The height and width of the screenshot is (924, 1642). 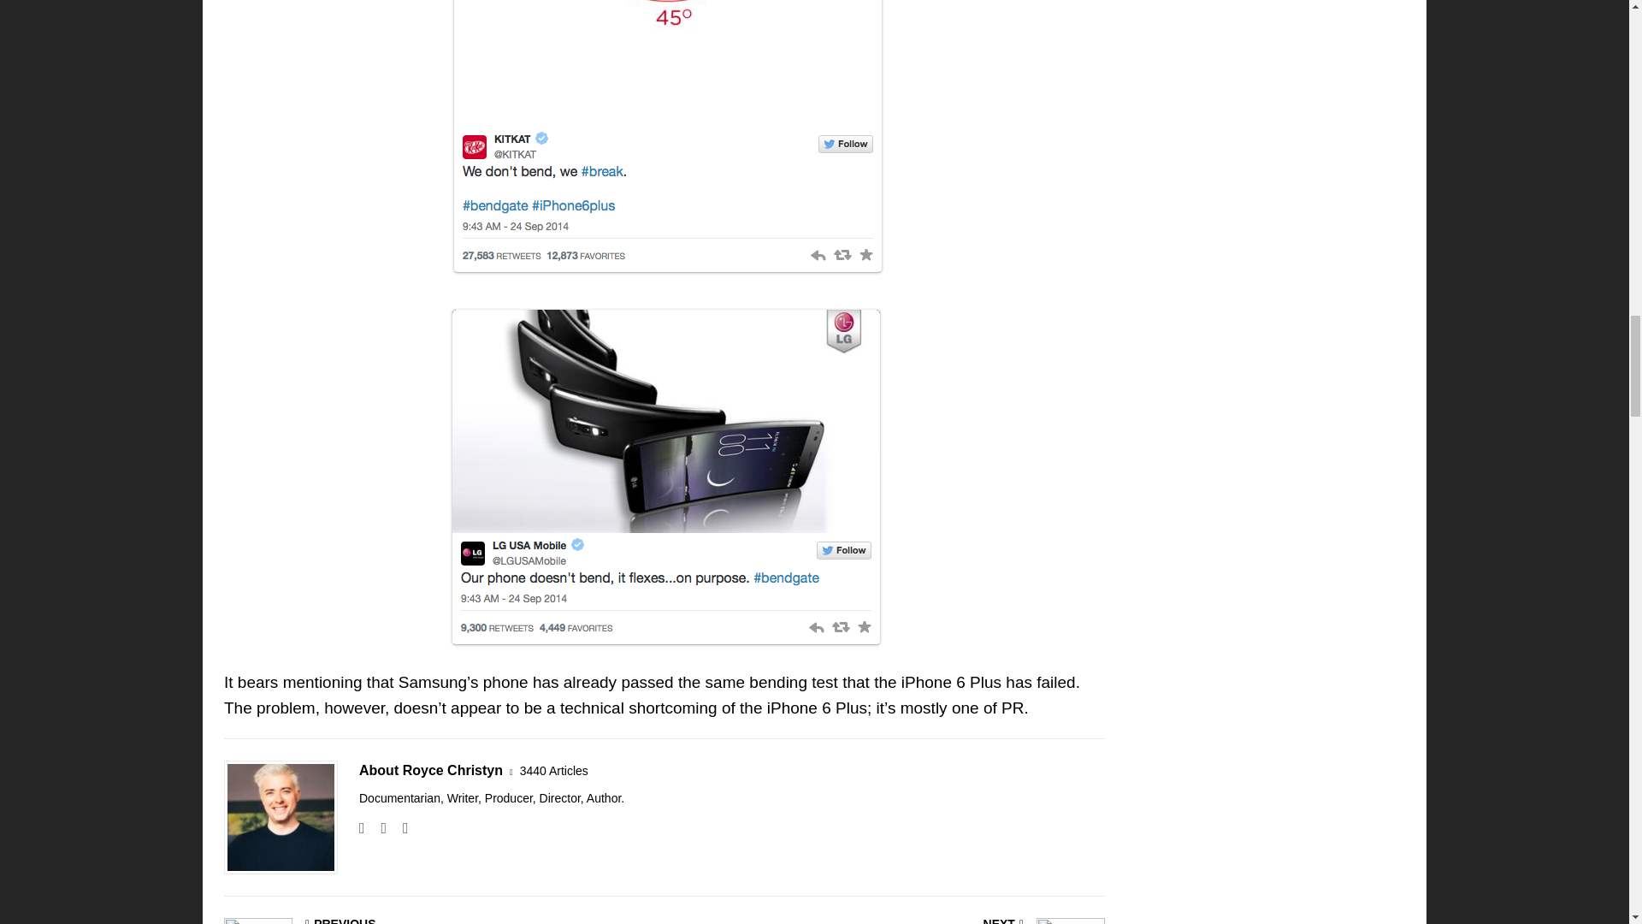 I want to click on Follow Royce Christyn on Instagram, so click(x=376, y=828).